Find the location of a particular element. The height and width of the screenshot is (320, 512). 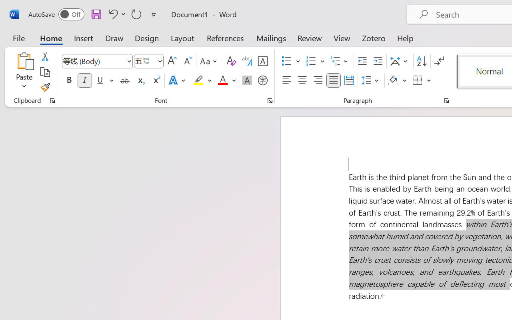

Superscript is located at coordinates (156, 80).